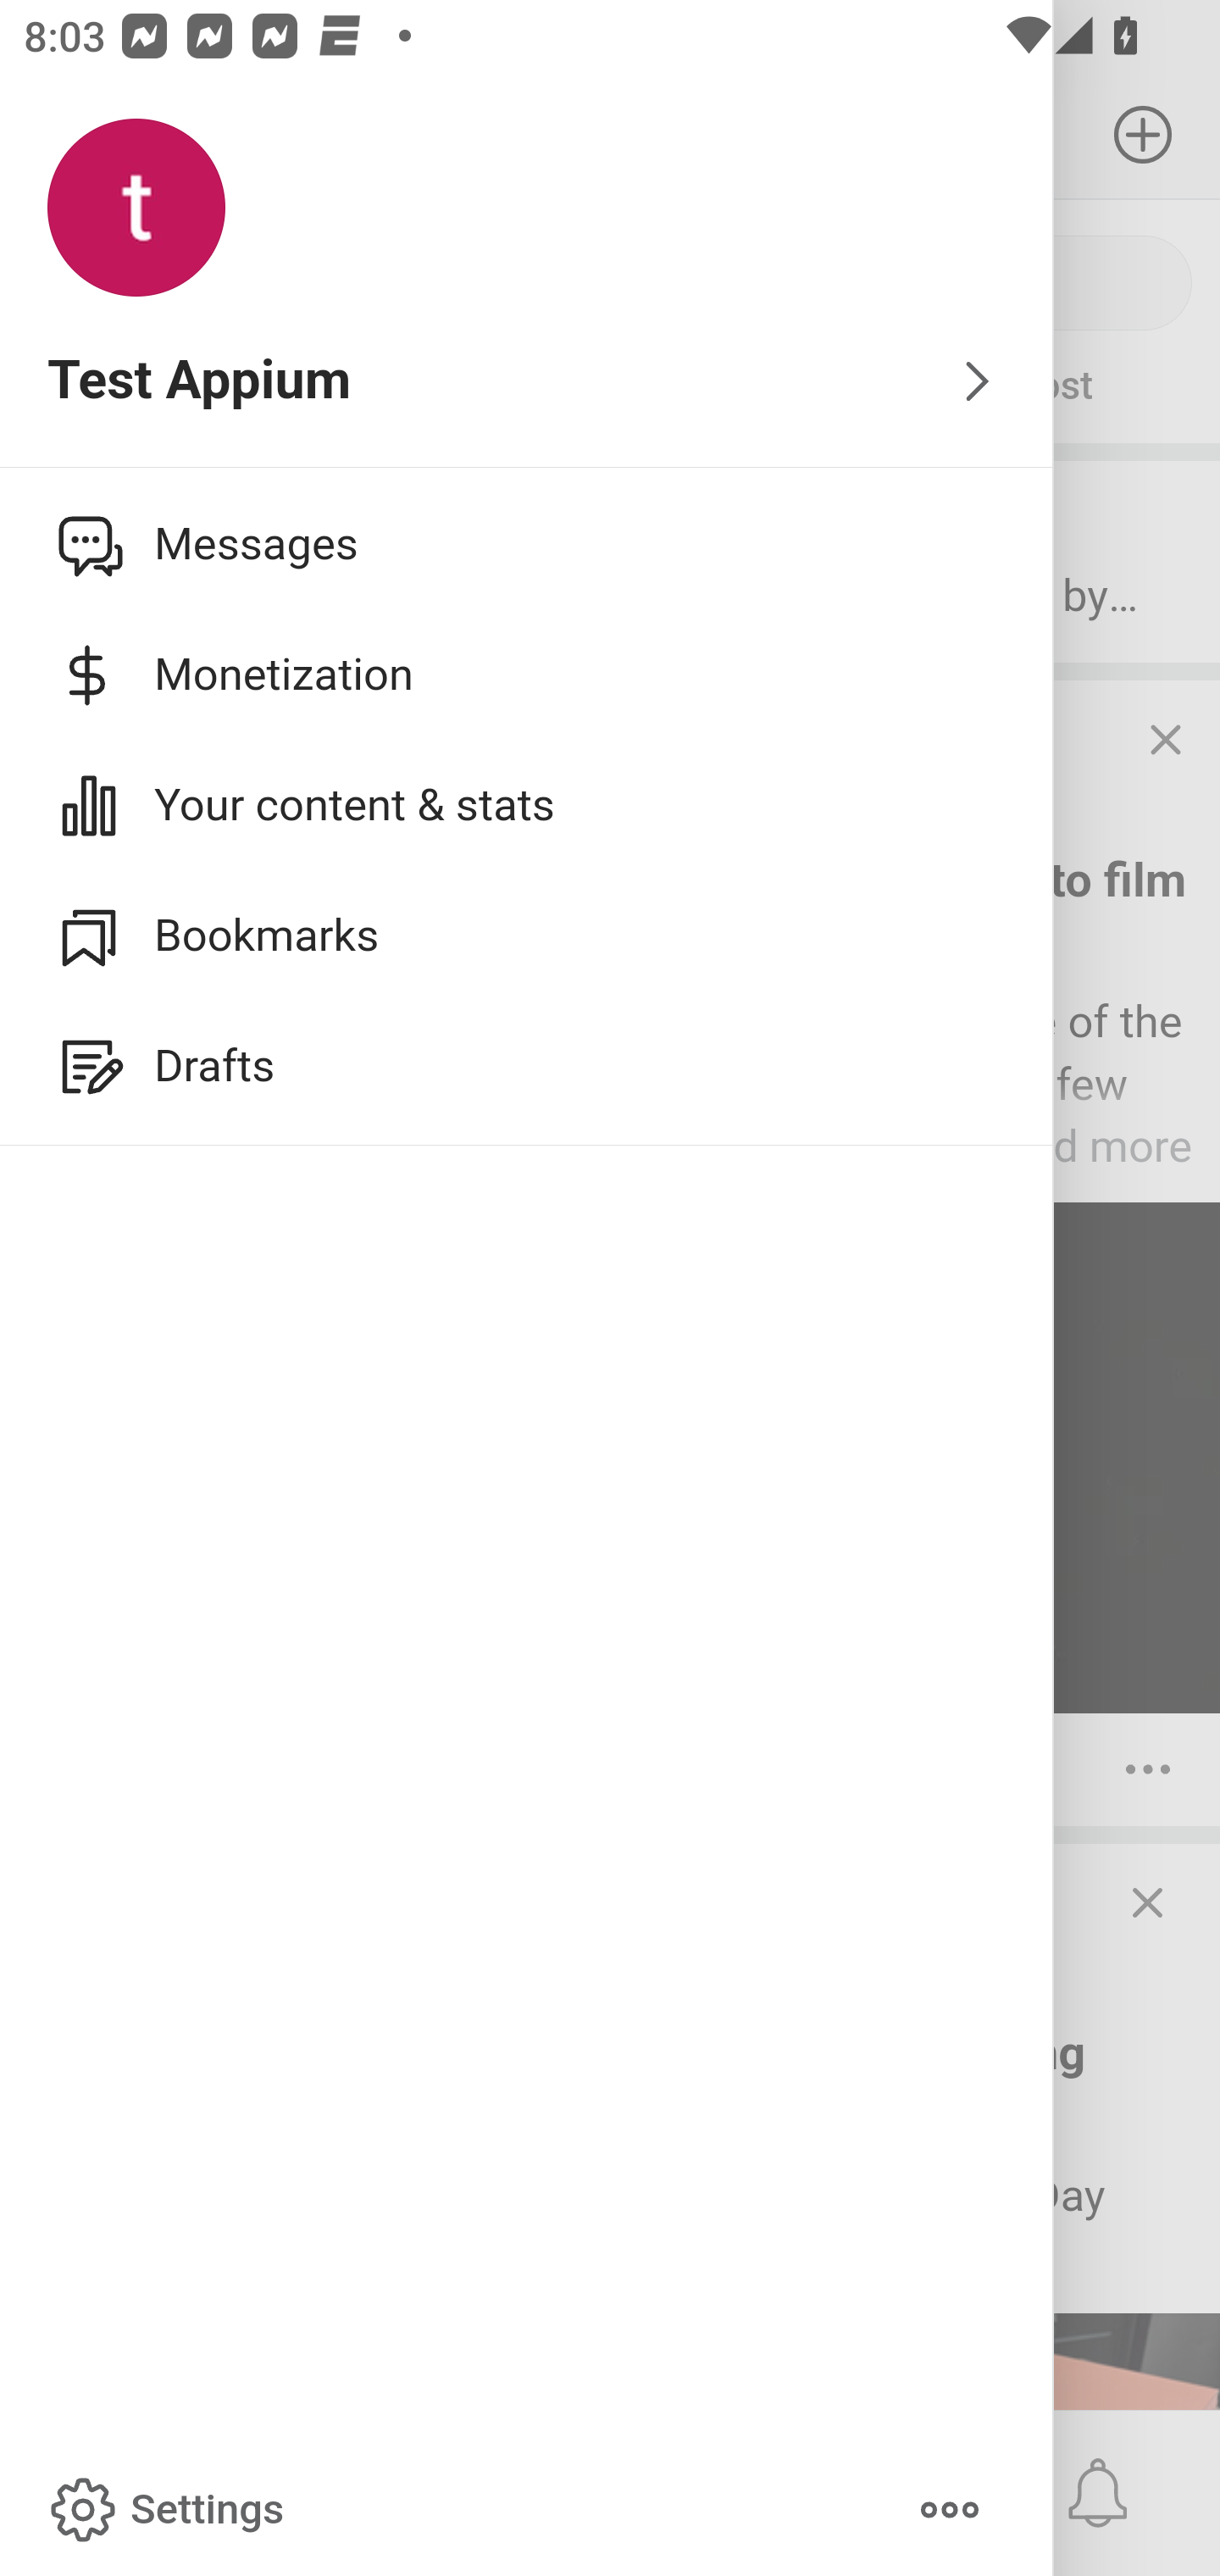 Image resolution: width=1220 pixels, height=2576 pixels. I want to click on Your content & stats, so click(527, 805).